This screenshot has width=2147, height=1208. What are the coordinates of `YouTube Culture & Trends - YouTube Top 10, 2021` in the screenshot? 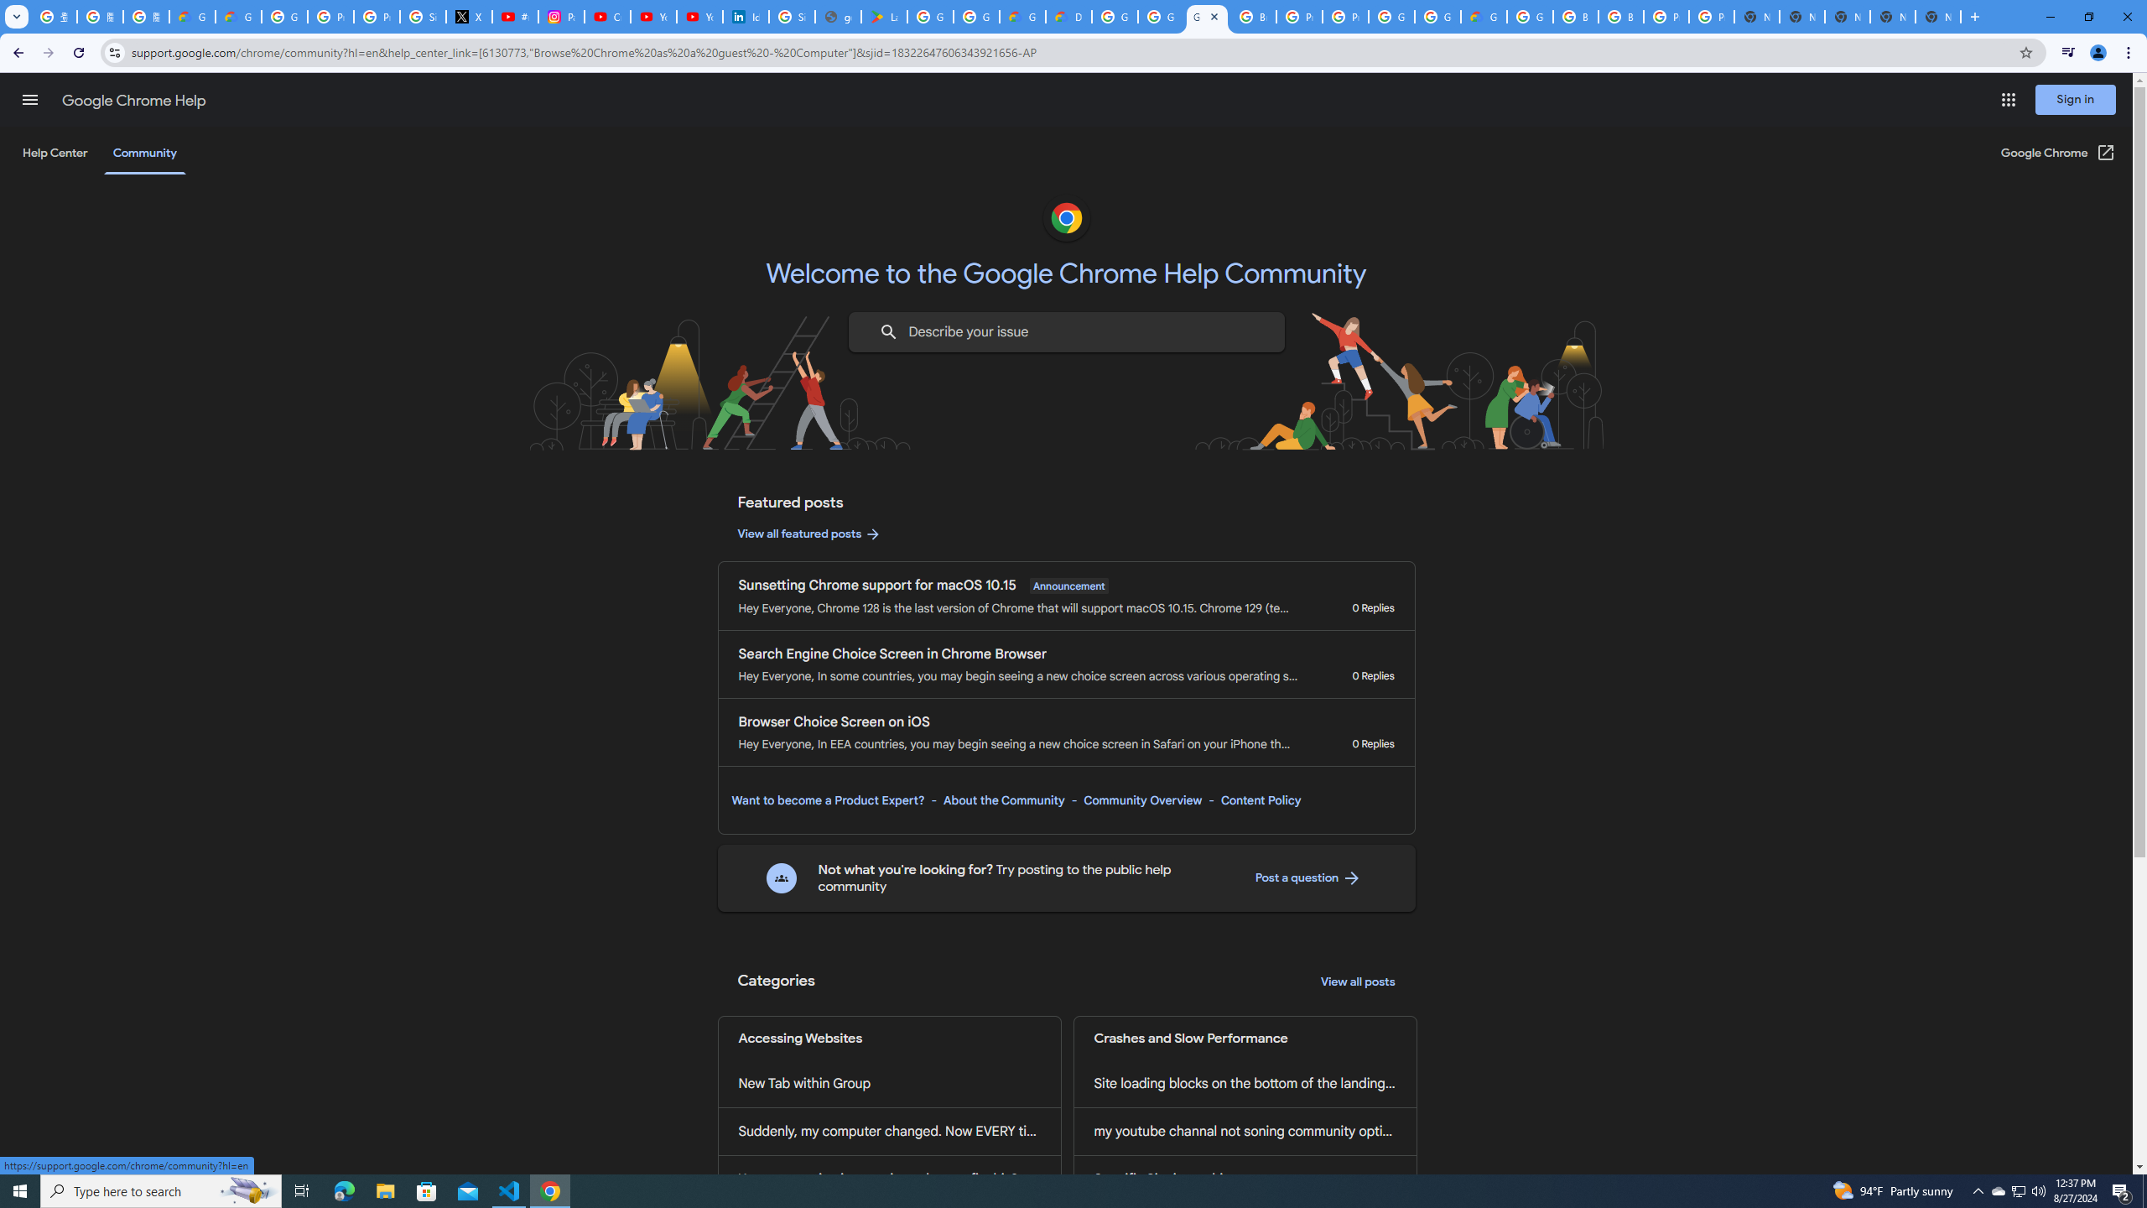 It's located at (699, 17).